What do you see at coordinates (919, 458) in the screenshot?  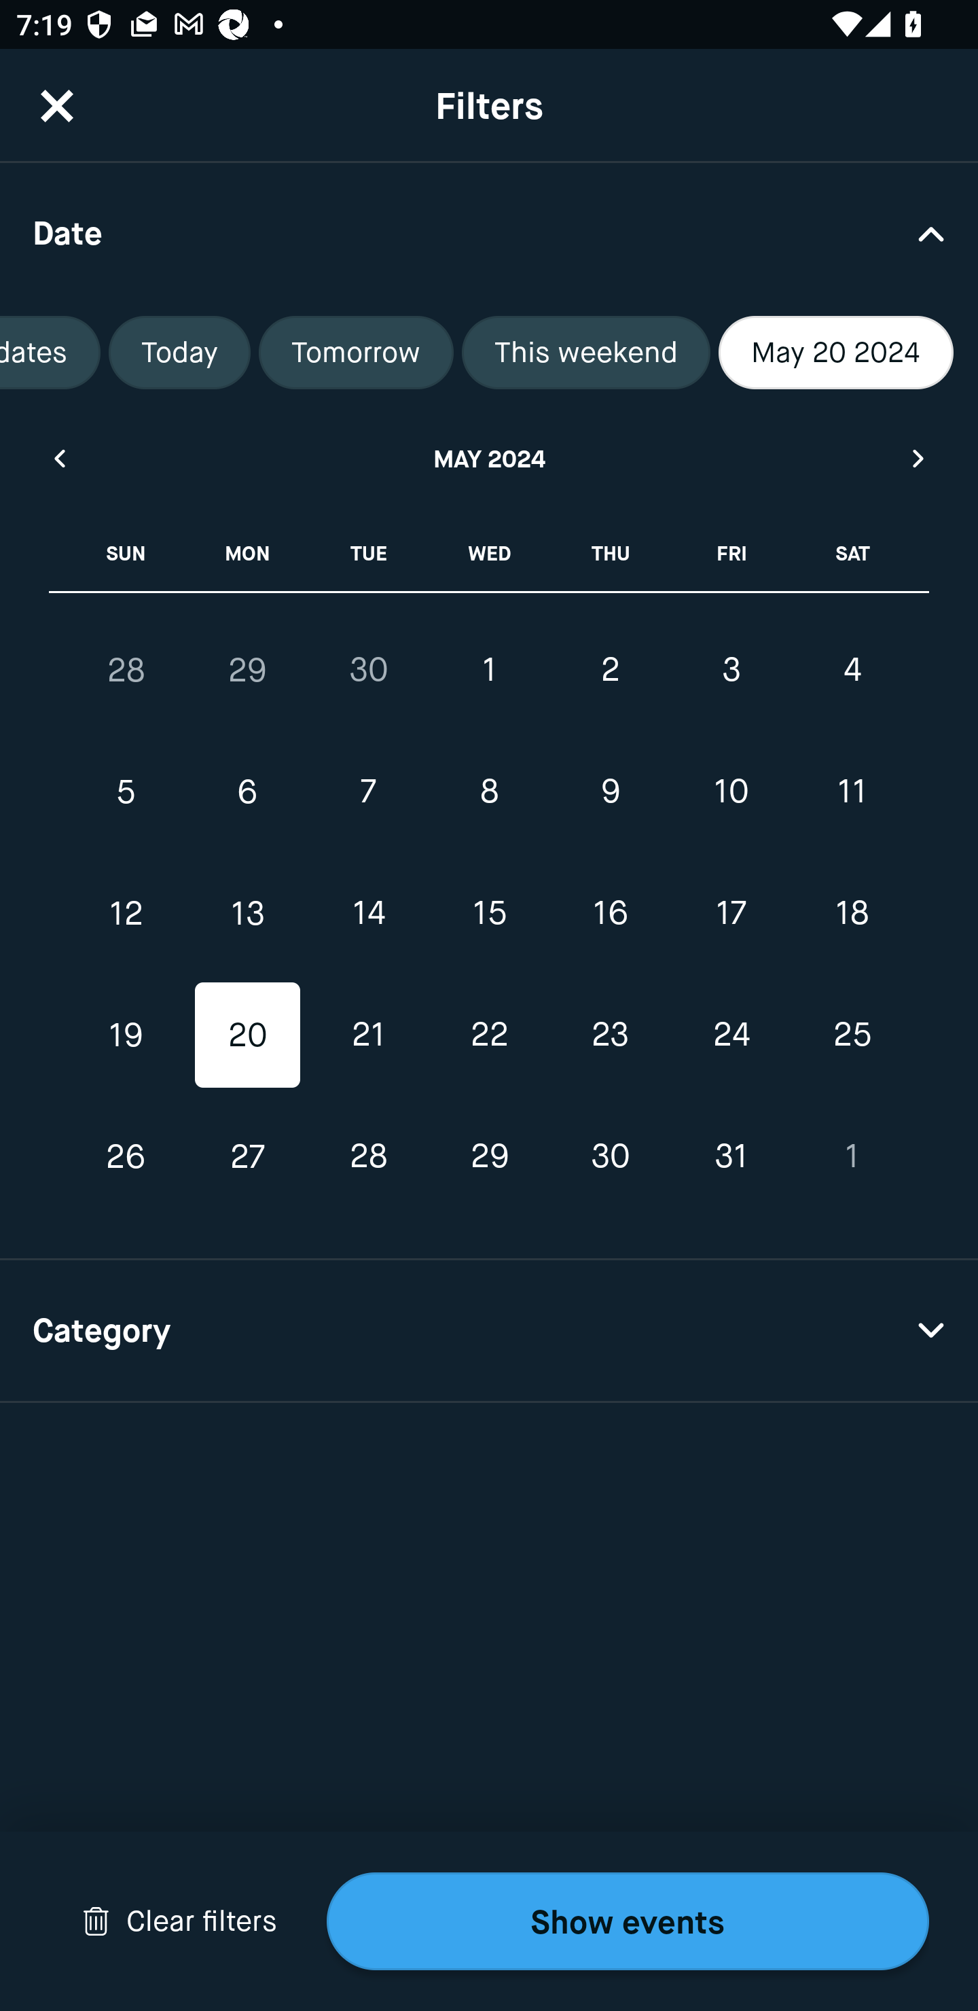 I see `Next` at bounding box center [919, 458].